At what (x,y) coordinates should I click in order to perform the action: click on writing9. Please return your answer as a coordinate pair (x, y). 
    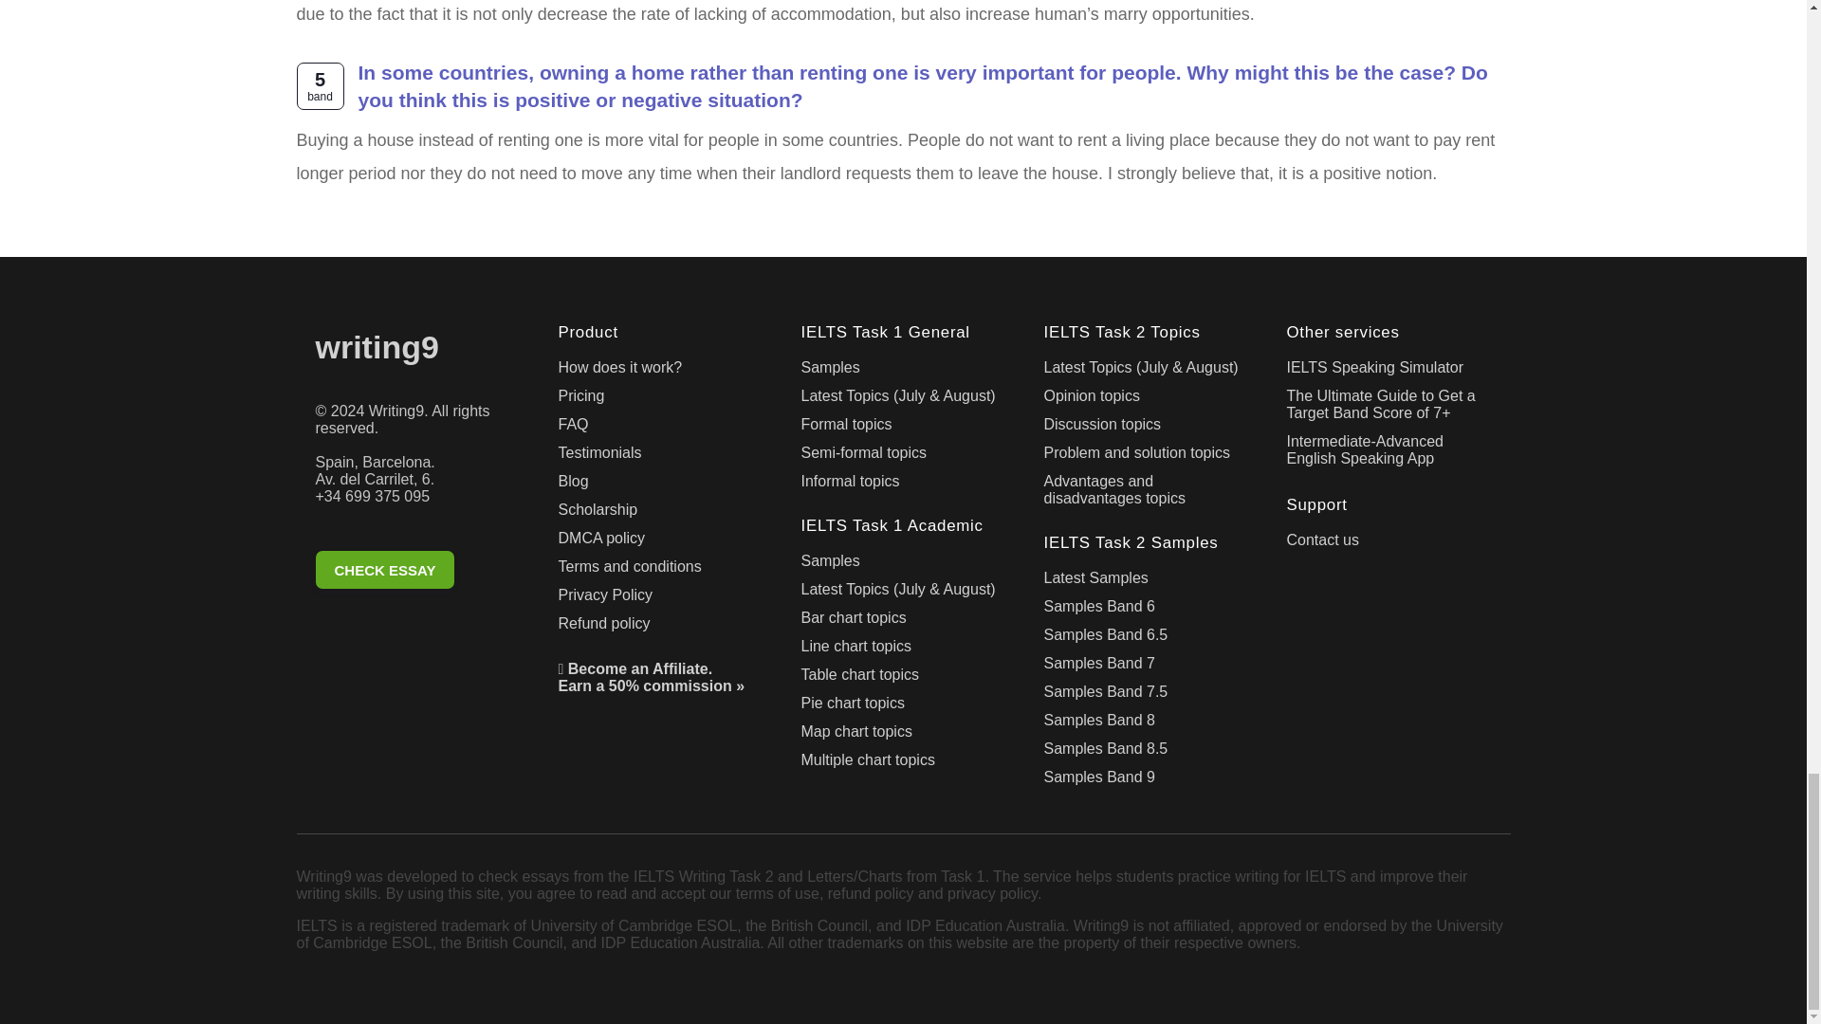
    Looking at the image, I should click on (417, 351).